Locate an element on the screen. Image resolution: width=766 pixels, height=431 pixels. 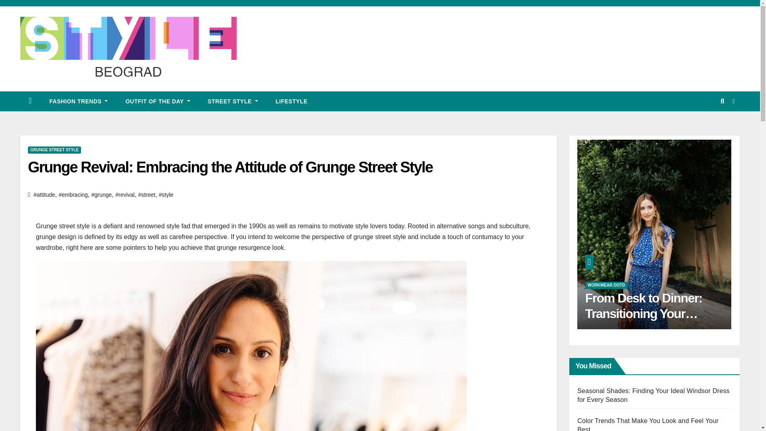
Street Style is located at coordinates (233, 101).